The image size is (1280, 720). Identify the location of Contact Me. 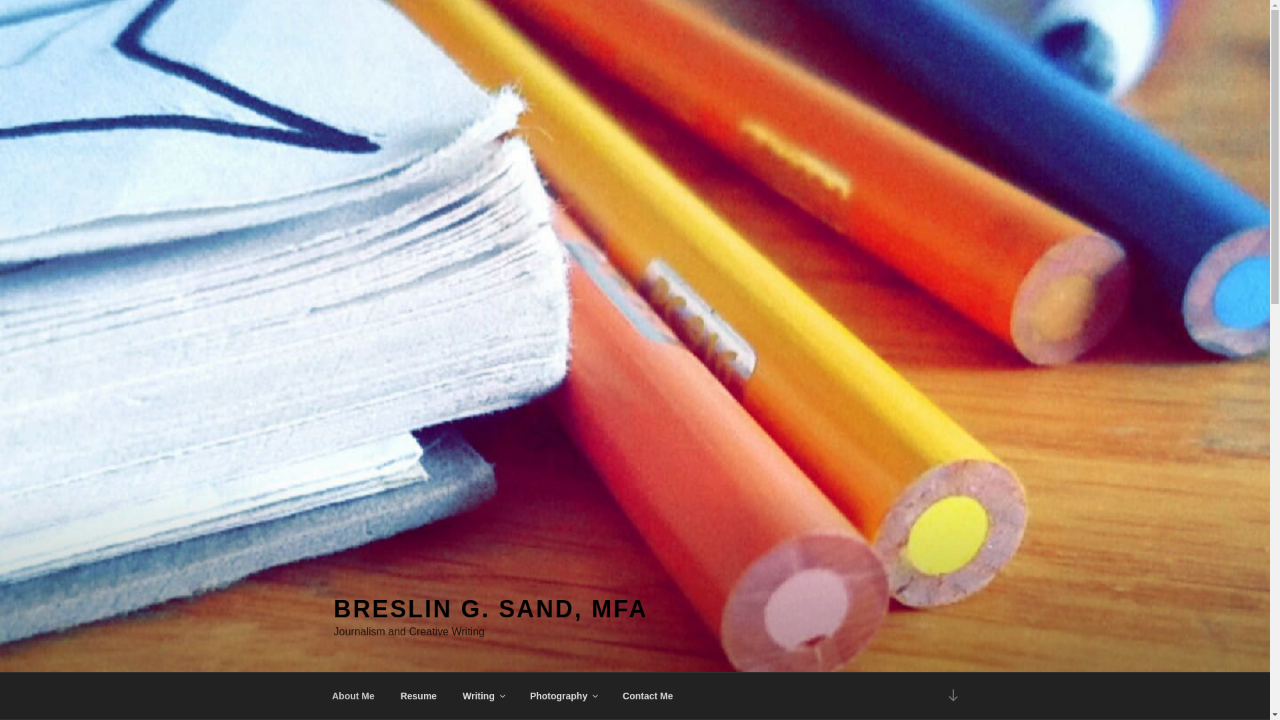
(648, 696).